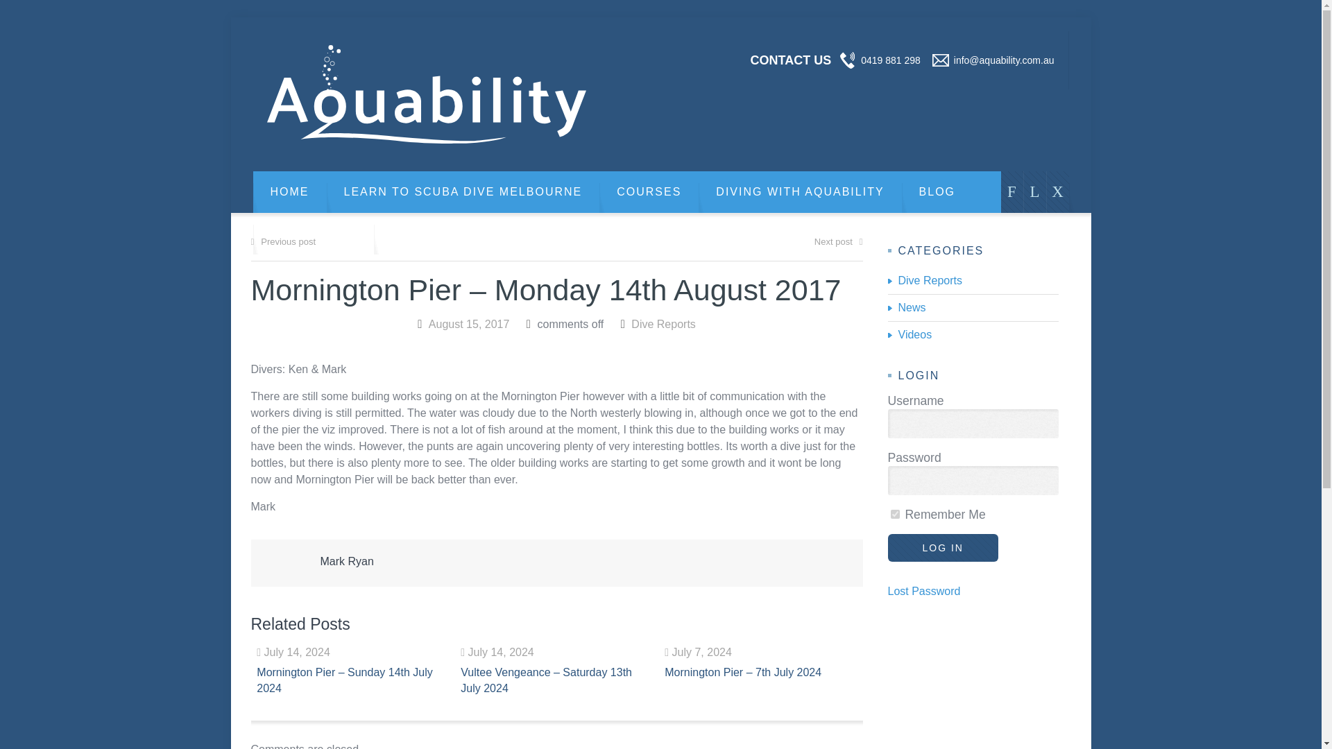 This screenshot has width=1332, height=749. What do you see at coordinates (937, 191) in the screenshot?
I see `BLOG` at bounding box center [937, 191].